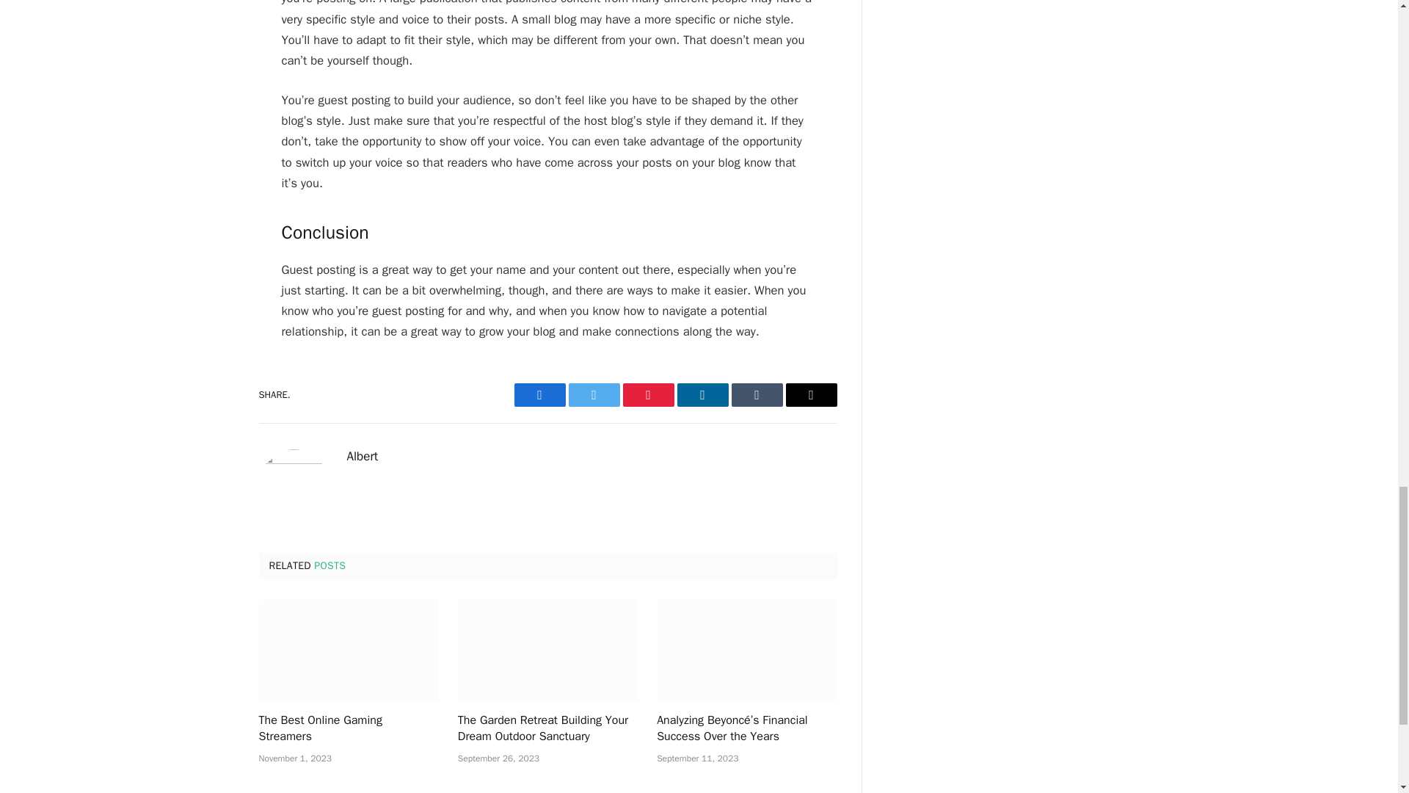 The height and width of the screenshot is (793, 1409). Describe the element at coordinates (539, 395) in the screenshot. I see `Facebook` at that location.